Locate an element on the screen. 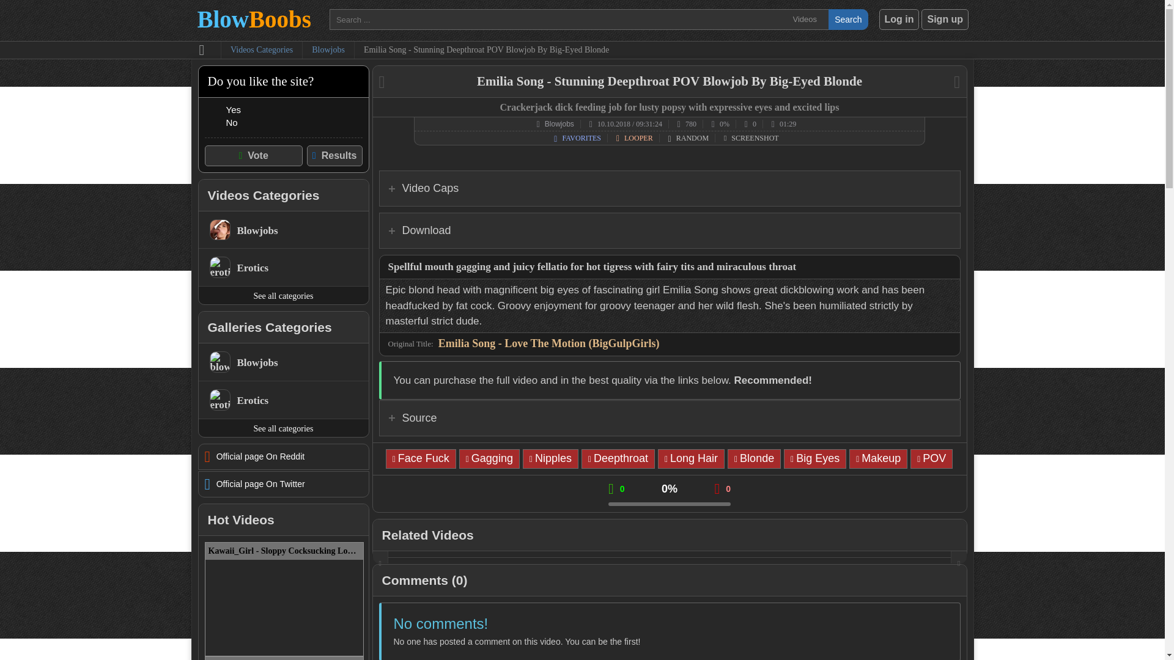 Image resolution: width=1174 pixels, height=660 pixels. Deepthroat is located at coordinates (618, 458).